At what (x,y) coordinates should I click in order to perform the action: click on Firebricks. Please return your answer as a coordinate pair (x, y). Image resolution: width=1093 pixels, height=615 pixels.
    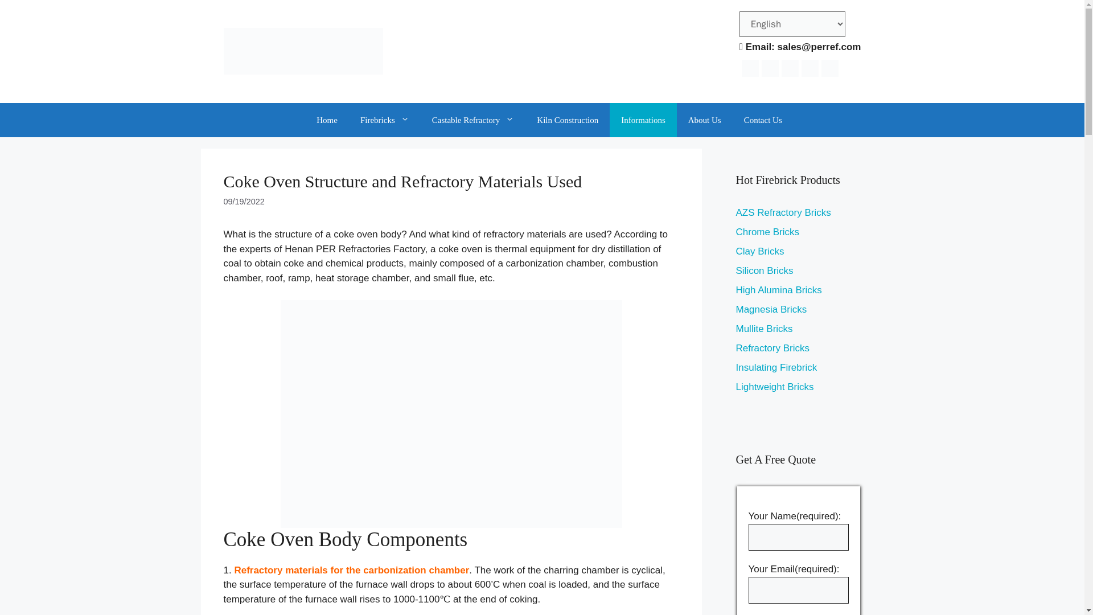
    Looking at the image, I should click on (385, 120).